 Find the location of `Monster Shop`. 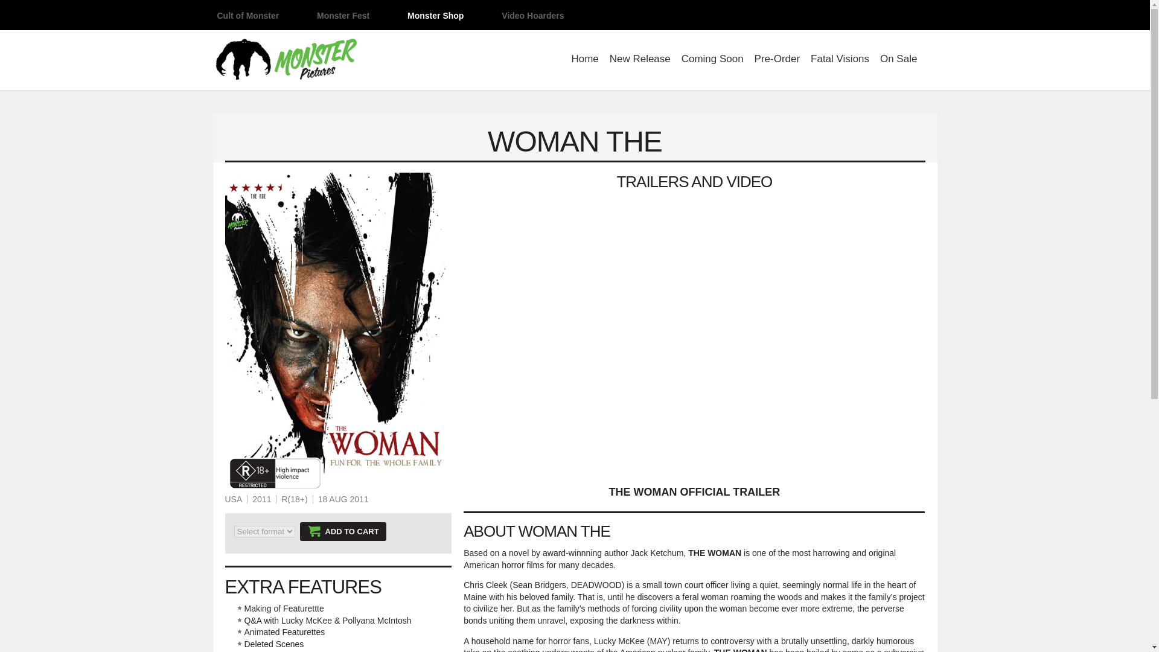

Monster Shop is located at coordinates (436, 16).